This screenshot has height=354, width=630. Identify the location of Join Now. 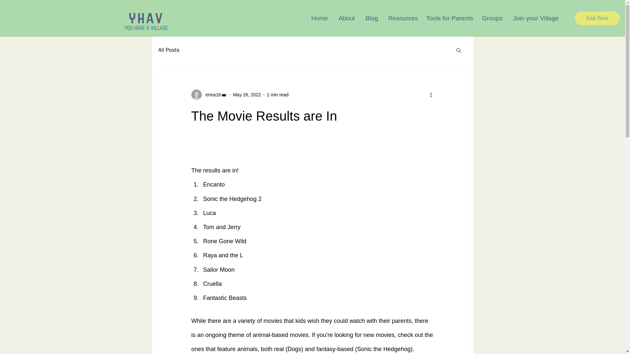
(597, 18).